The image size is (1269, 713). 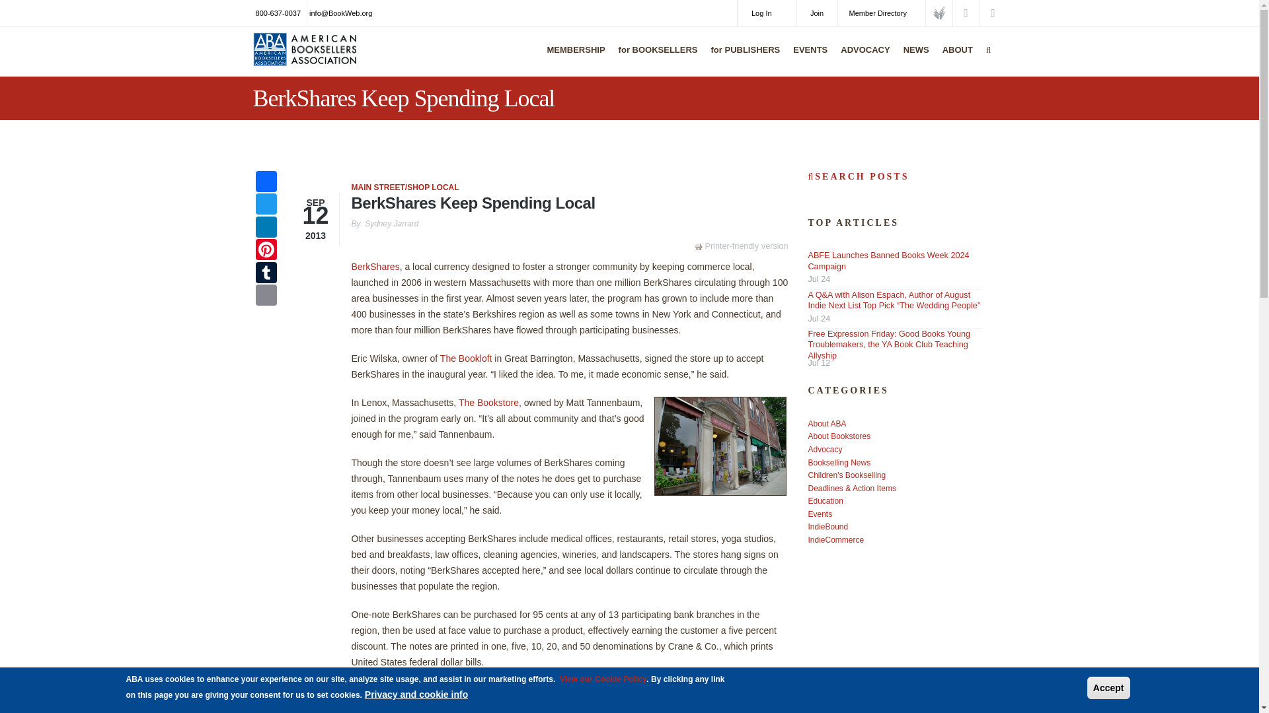 What do you see at coordinates (603, 679) in the screenshot?
I see `View our Cookie Policy` at bounding box center [603, 679].